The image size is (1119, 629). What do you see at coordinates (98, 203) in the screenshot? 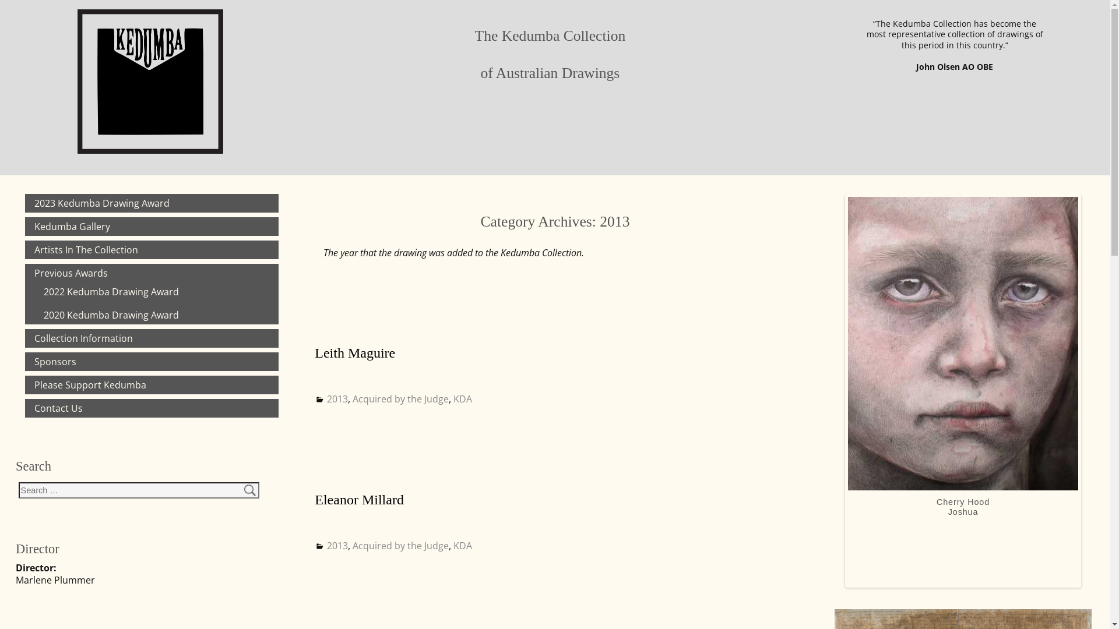
I see `2023 Kedumba Drawing Award` at bounding box center [98, 203].